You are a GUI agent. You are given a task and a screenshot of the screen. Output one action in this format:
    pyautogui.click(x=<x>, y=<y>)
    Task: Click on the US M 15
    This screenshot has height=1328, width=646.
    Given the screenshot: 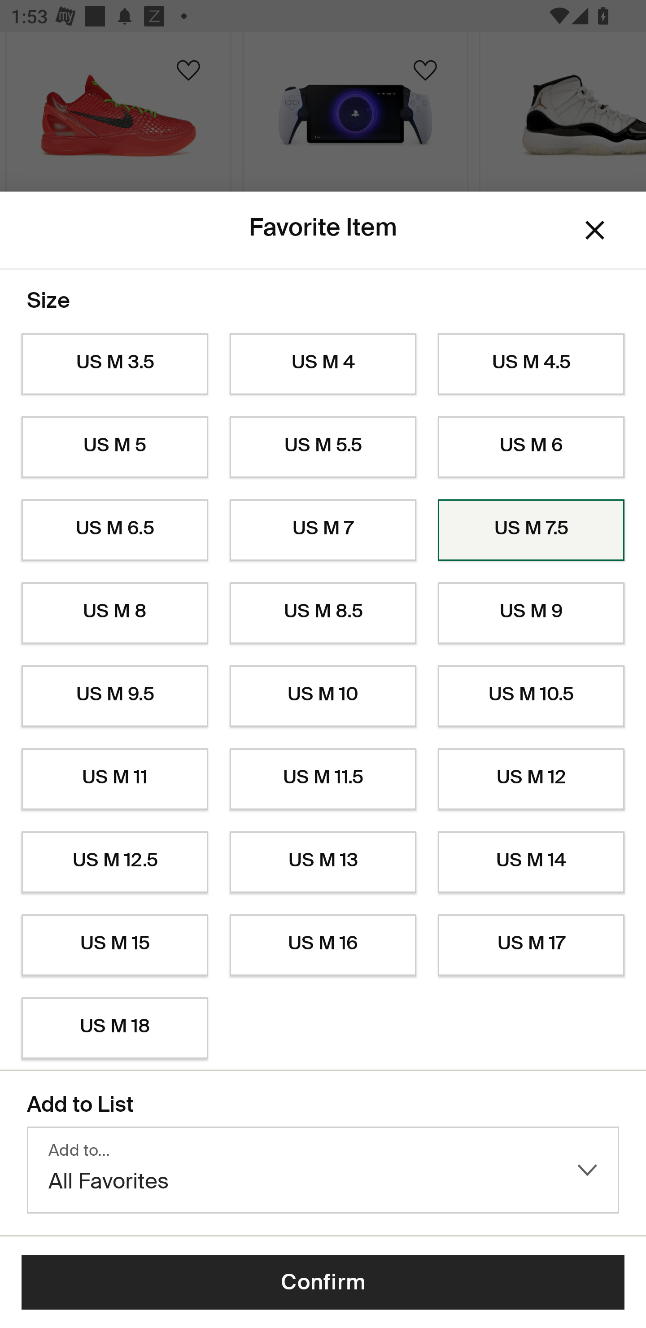 What is the action you would take?
    pyautogui.click(x=114, y=945)
    